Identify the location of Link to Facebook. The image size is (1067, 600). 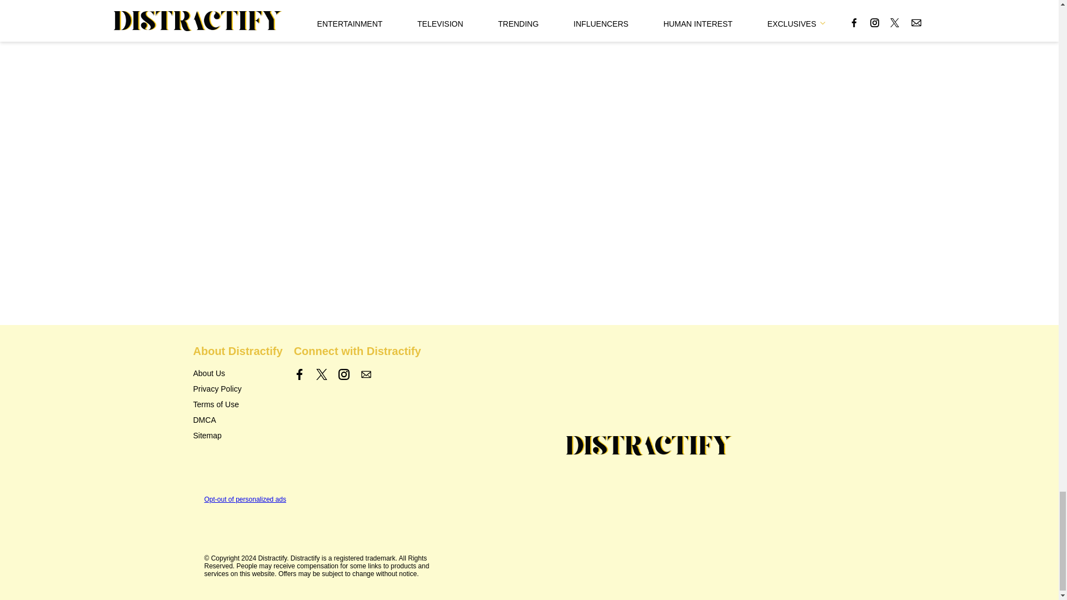
(300, 374).